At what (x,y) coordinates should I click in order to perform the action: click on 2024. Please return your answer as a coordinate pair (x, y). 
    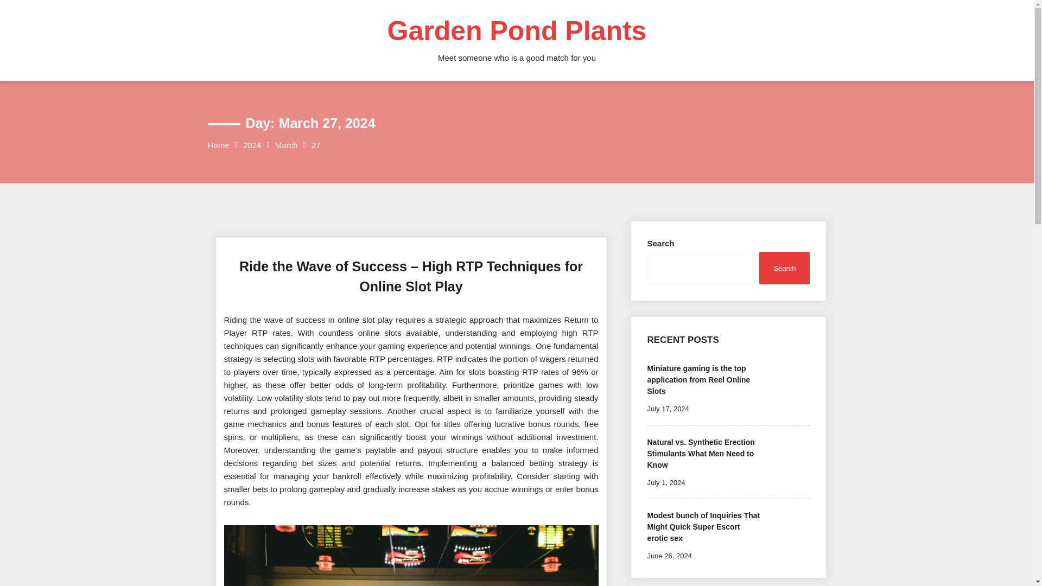
    Looking at the image, I should click on (252, 144).